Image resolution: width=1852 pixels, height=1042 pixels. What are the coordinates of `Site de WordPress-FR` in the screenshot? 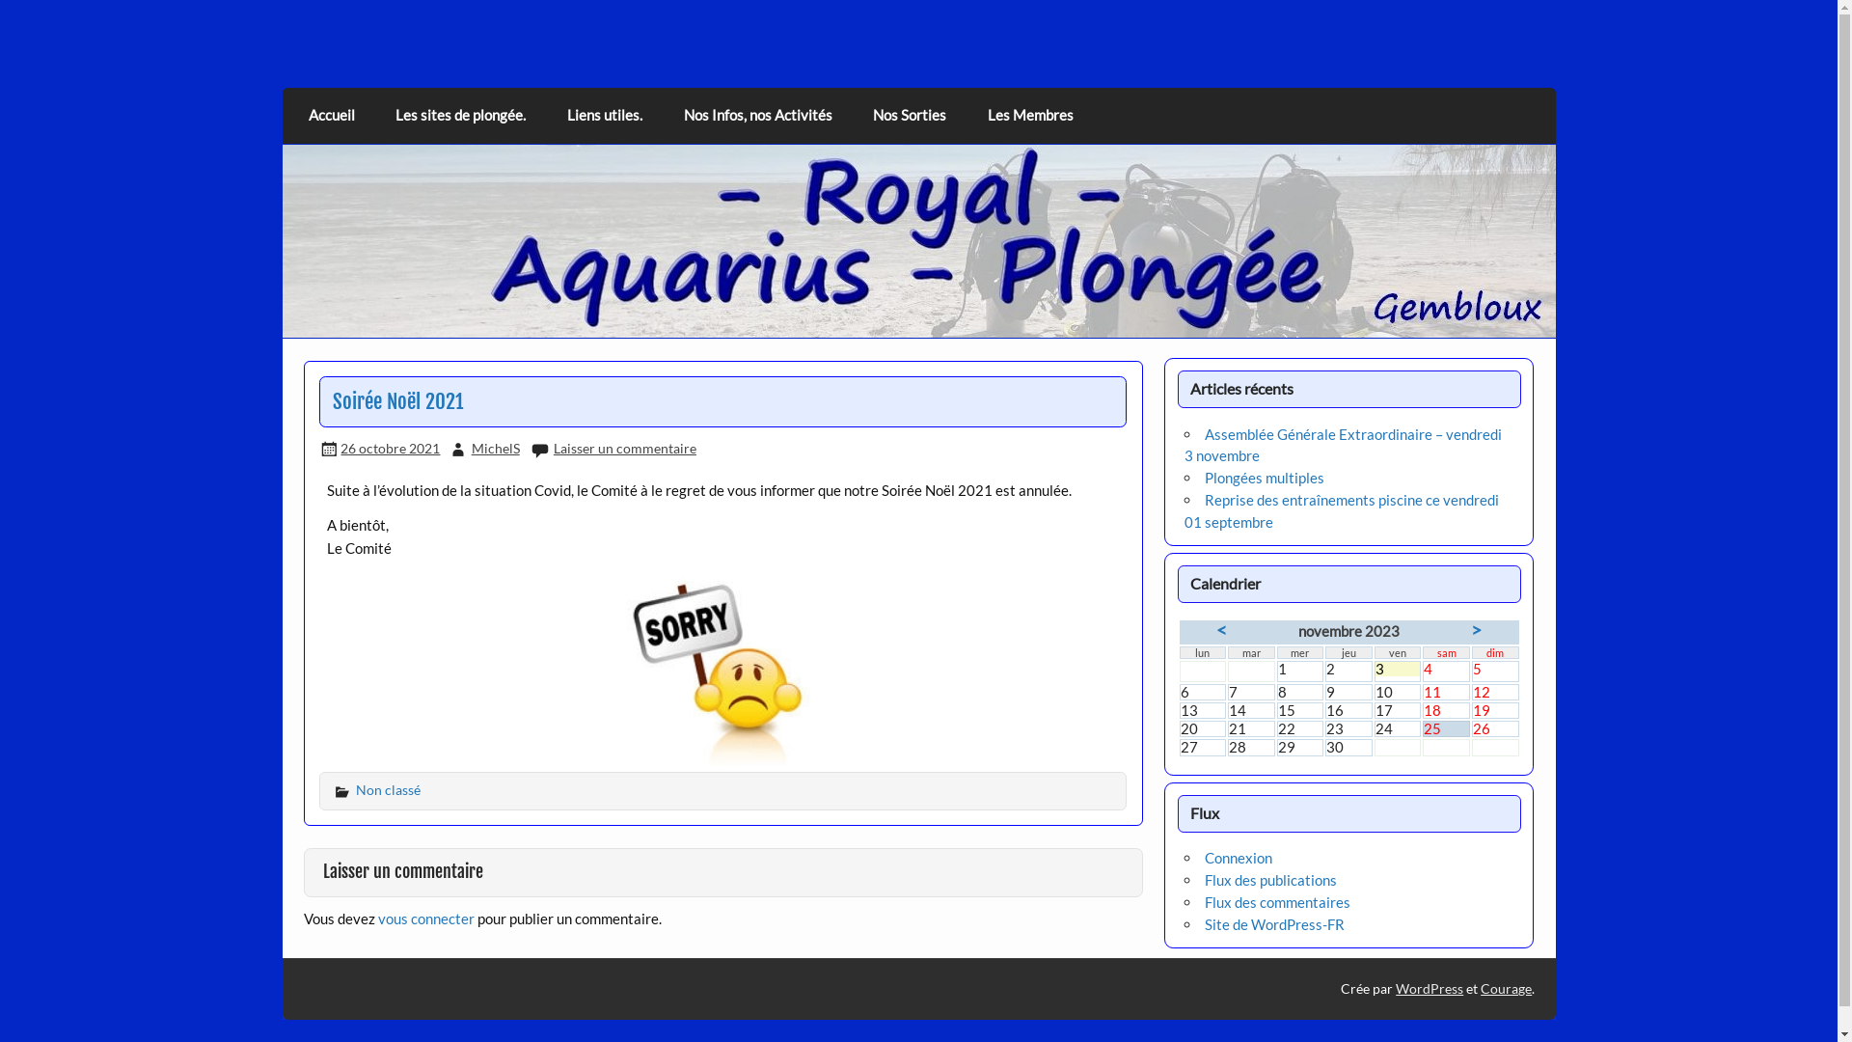 It's located at (1275, 924).